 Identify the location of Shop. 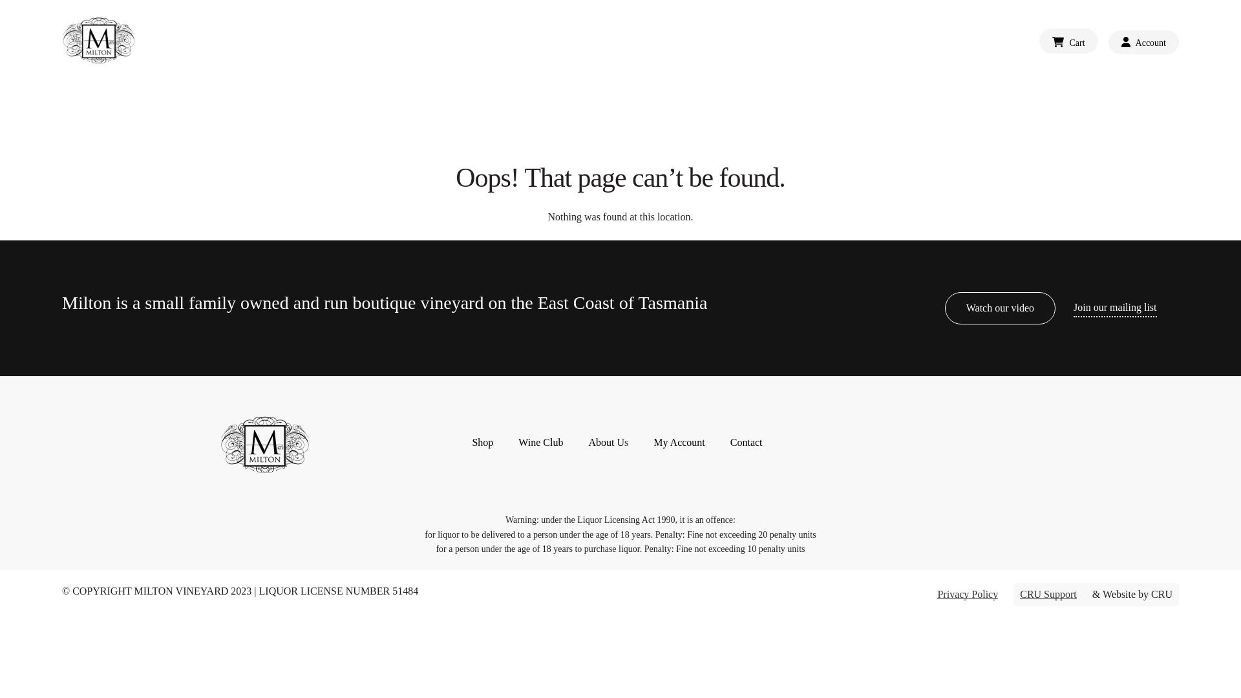
(482, 442).